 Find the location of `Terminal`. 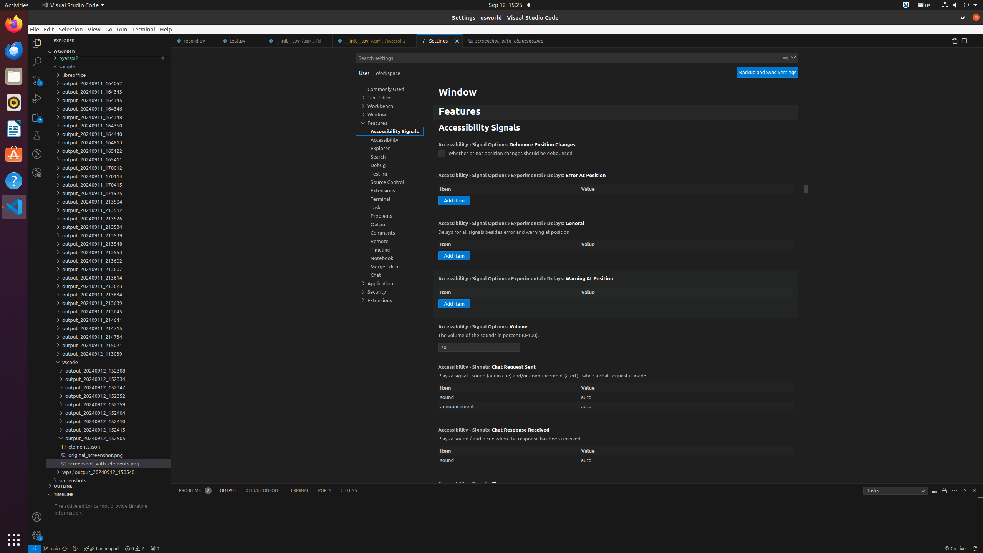

Terminal is located at coordinates (144, 29).